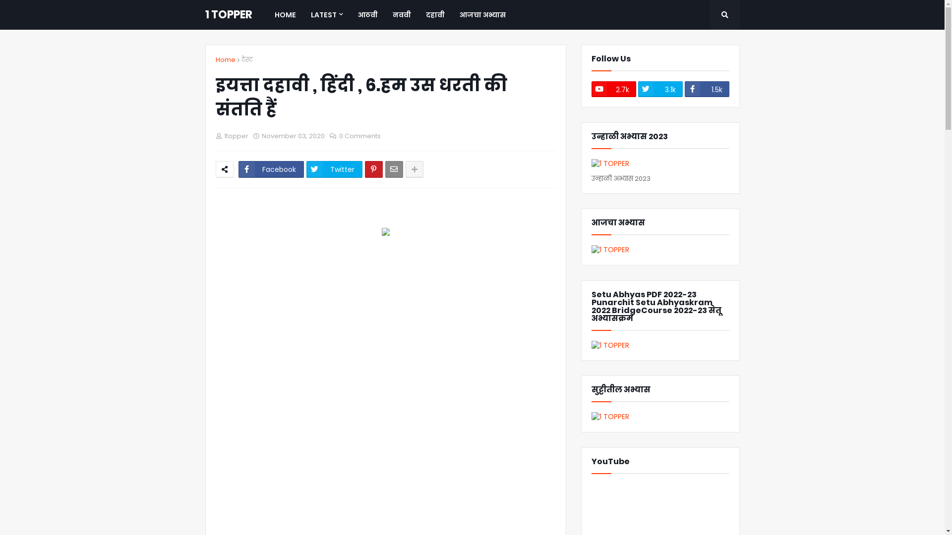 This screenshot has width=952, height=535. I want to click on 1.5k, so click(707, 89).